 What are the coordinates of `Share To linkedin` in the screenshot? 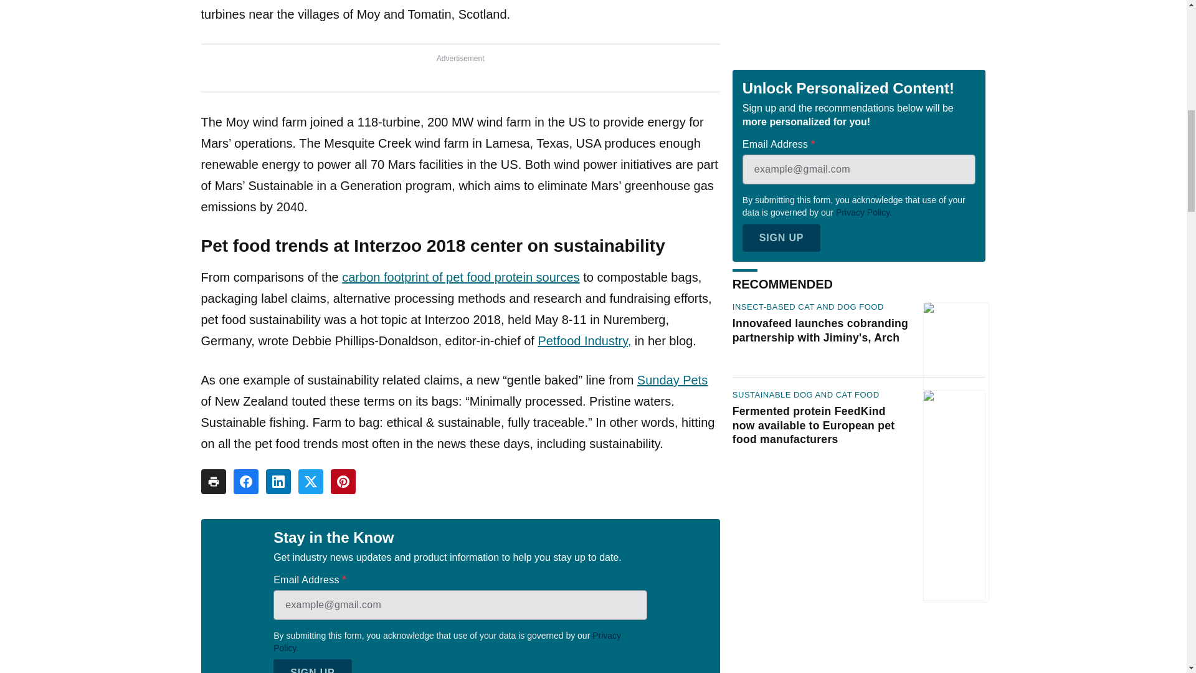 It's located at (278, 481).